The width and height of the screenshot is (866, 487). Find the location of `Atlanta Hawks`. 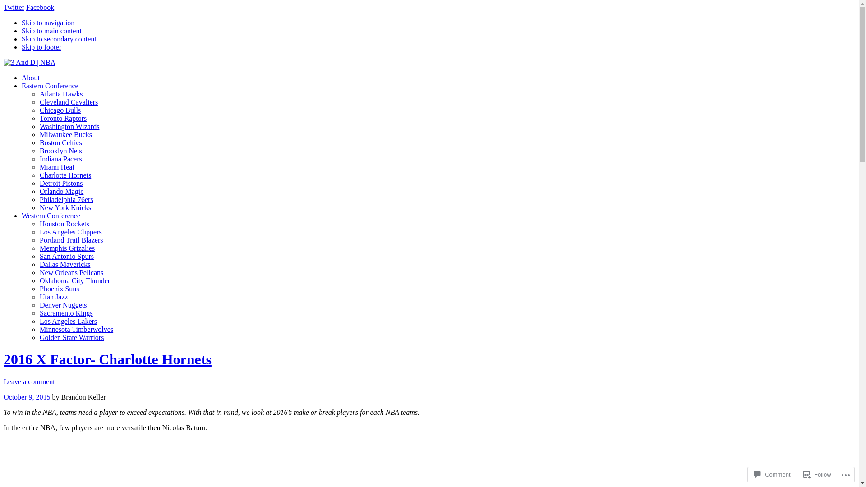

Atlanta Hawks is located at coordinates (61, 94).